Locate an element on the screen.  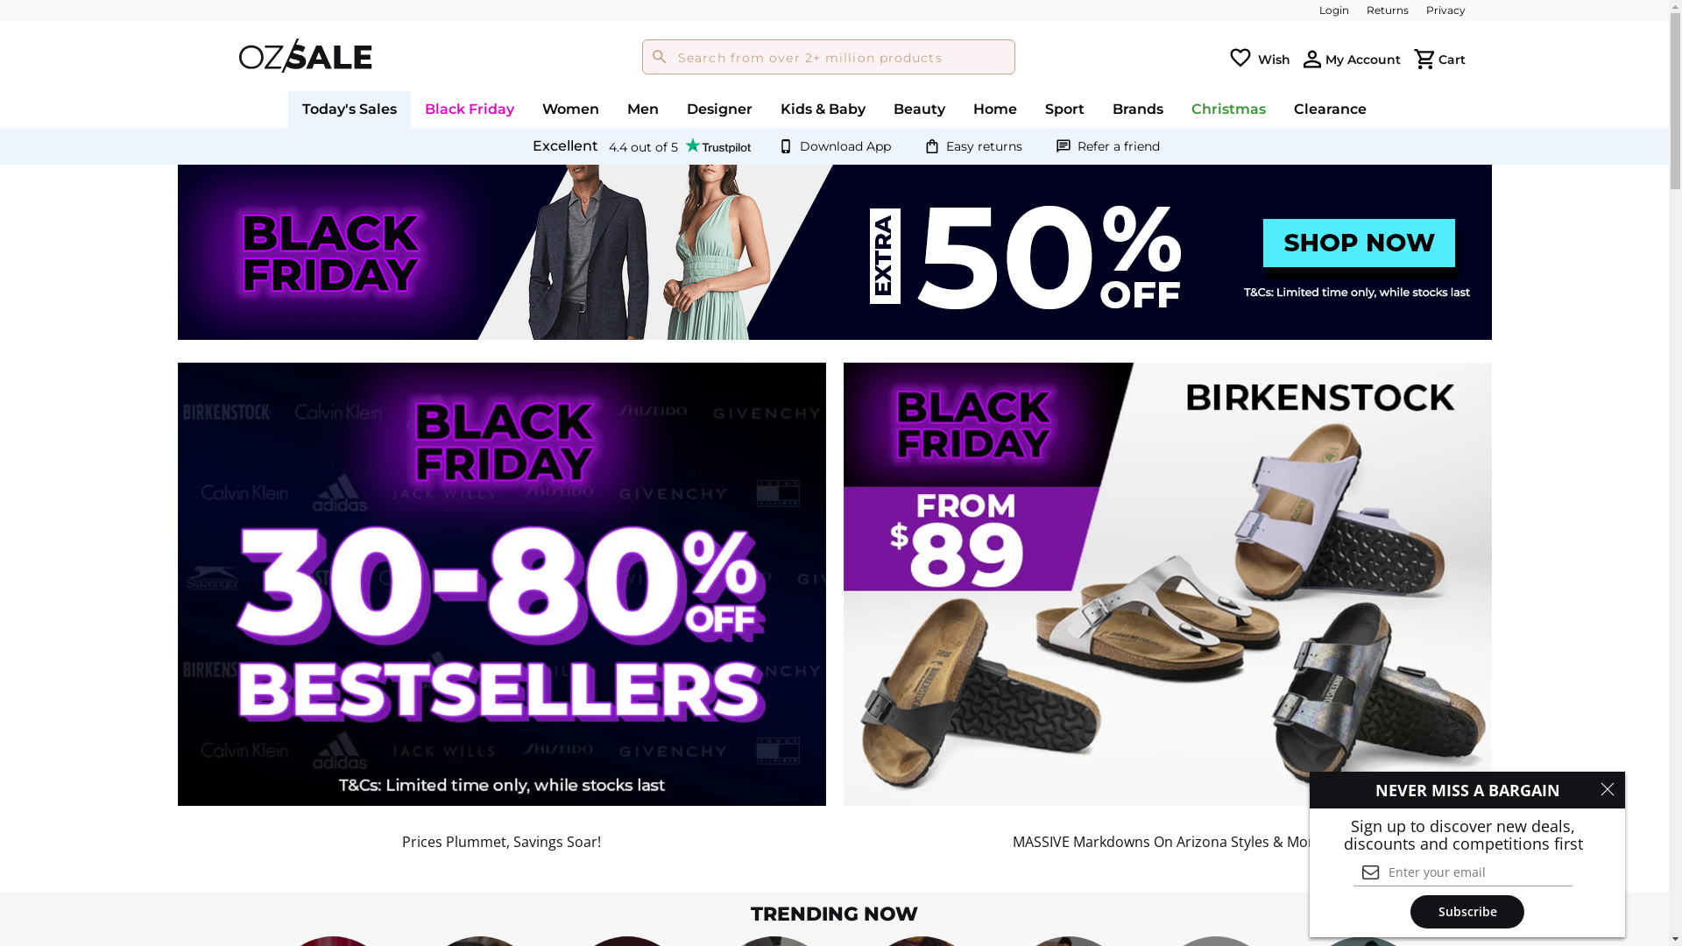
Login is located at coordinates (1334, 11).